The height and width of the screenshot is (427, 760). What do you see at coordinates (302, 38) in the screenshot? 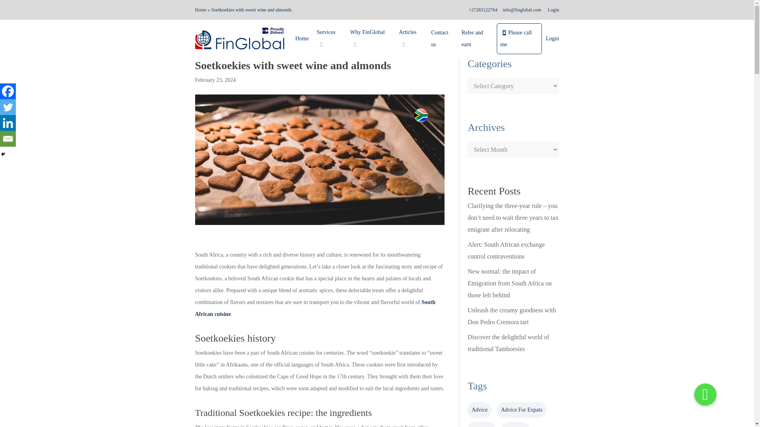
I see `Home` at bounding box center [302, 38].